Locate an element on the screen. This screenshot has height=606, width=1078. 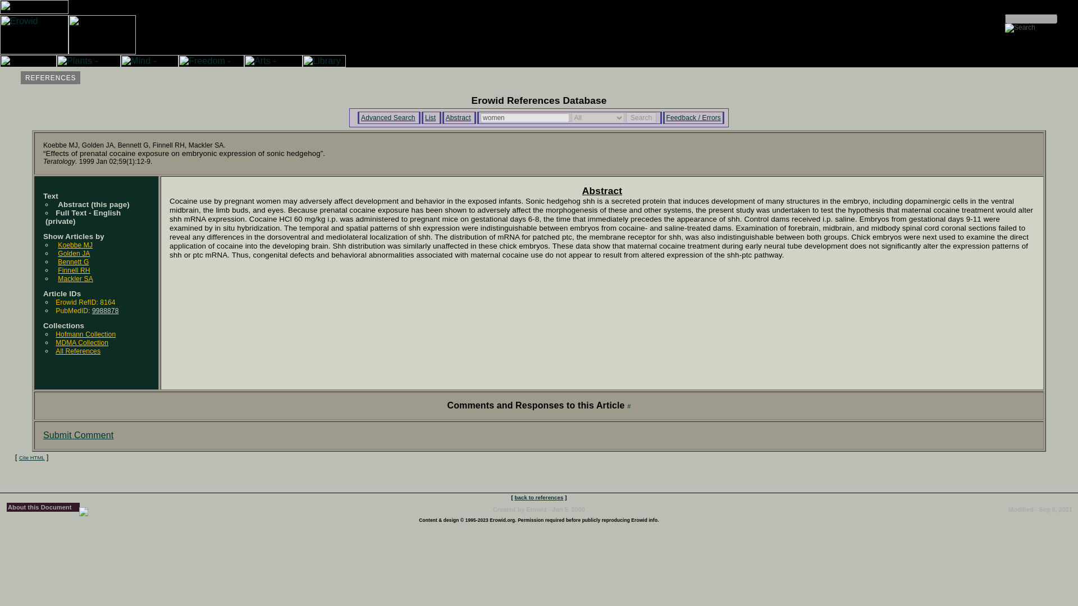
women is located at coordinates (524, 118).